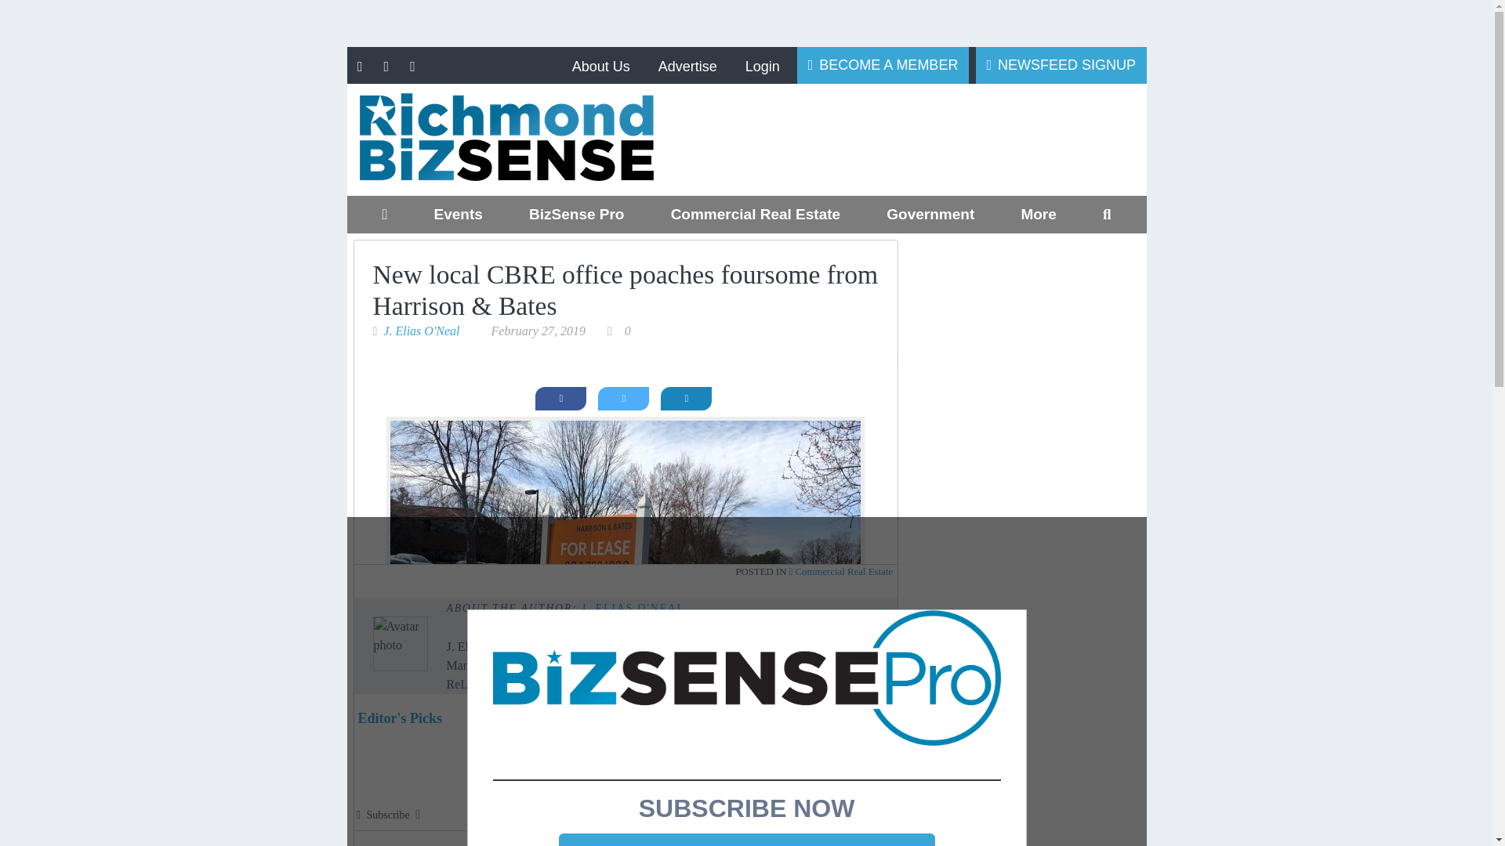  I want to click on More, so click(1038, 215).